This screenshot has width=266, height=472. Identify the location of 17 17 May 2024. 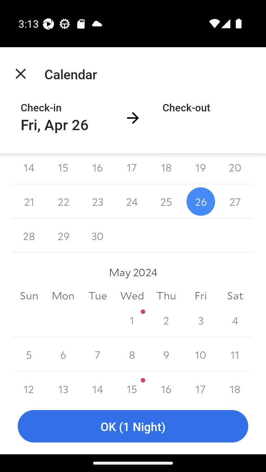
(200, 385).